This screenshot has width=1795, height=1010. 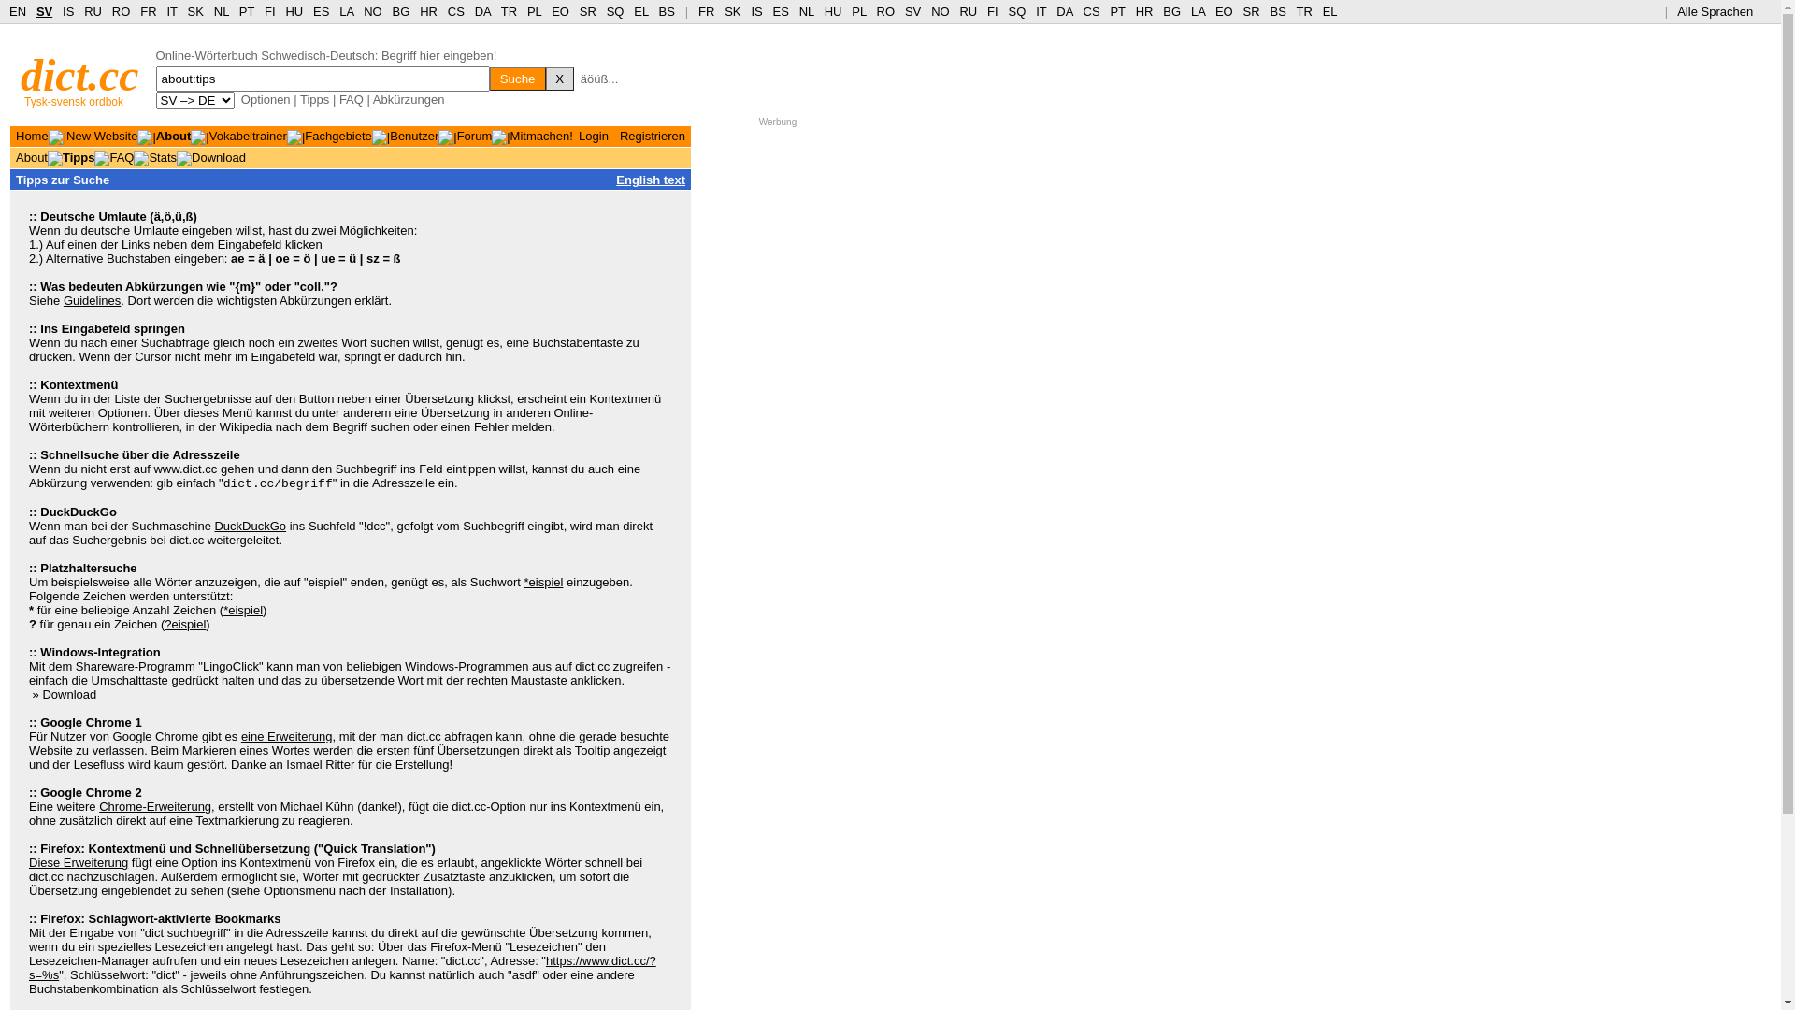 What do you see at coordinates (373, 11) in the screenshot?
I see `NO` at bounding box center [373, 11].